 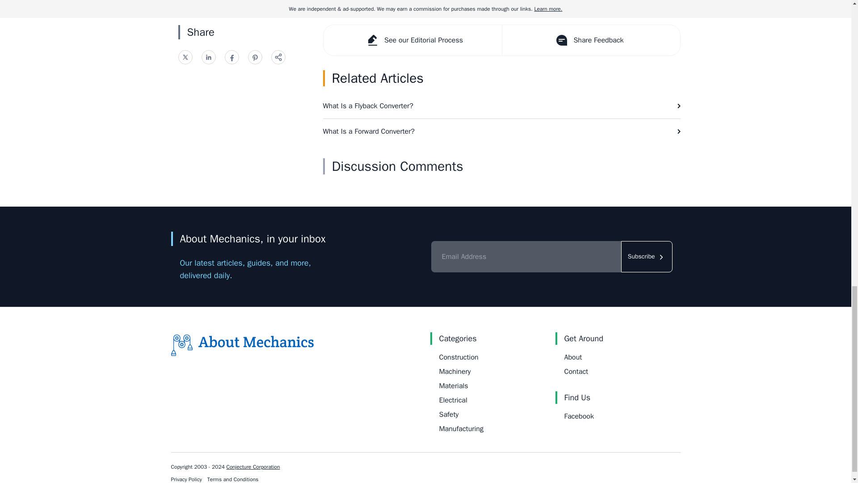 What do you see at coordinates (590, 40) in the screenshot?
I see `Share Feedback` at bounding box center [590, 40].